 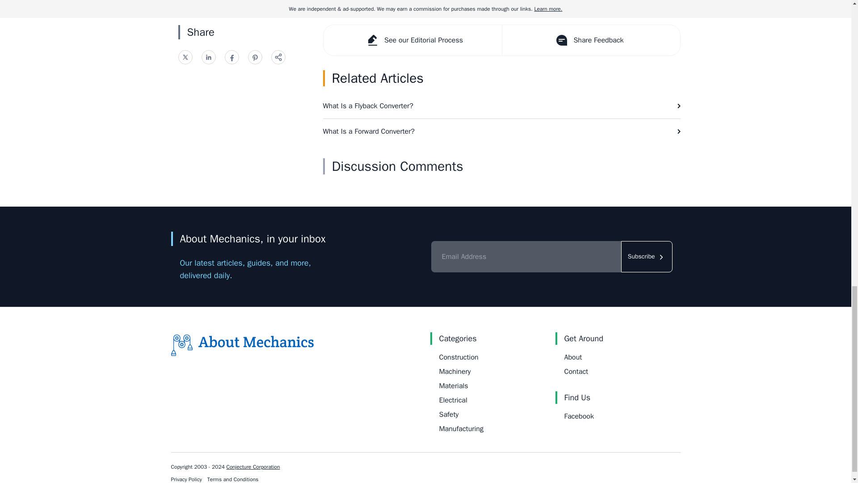 What do you see at coordinates (590, 40) in the screenshot?
I see `Share Feedback` at bounding box center [590, 40].